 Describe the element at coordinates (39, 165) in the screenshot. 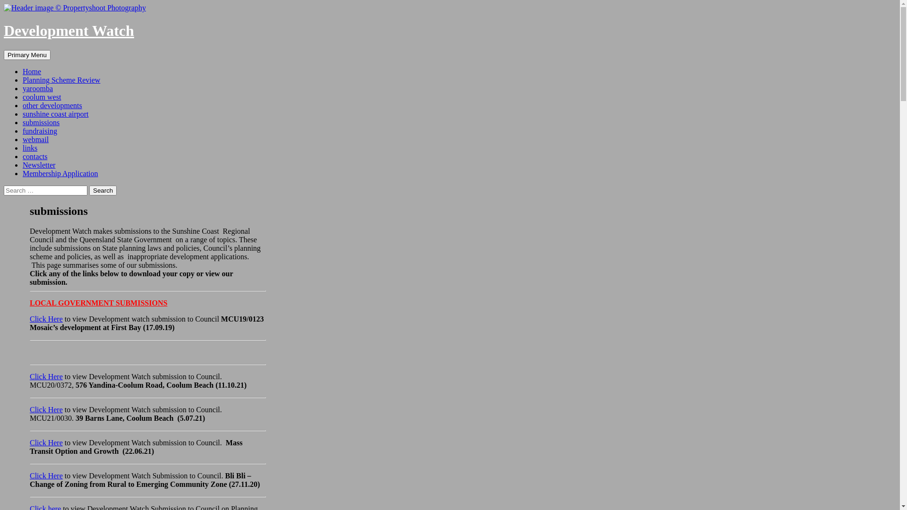

I see `Newsletter` at that location.